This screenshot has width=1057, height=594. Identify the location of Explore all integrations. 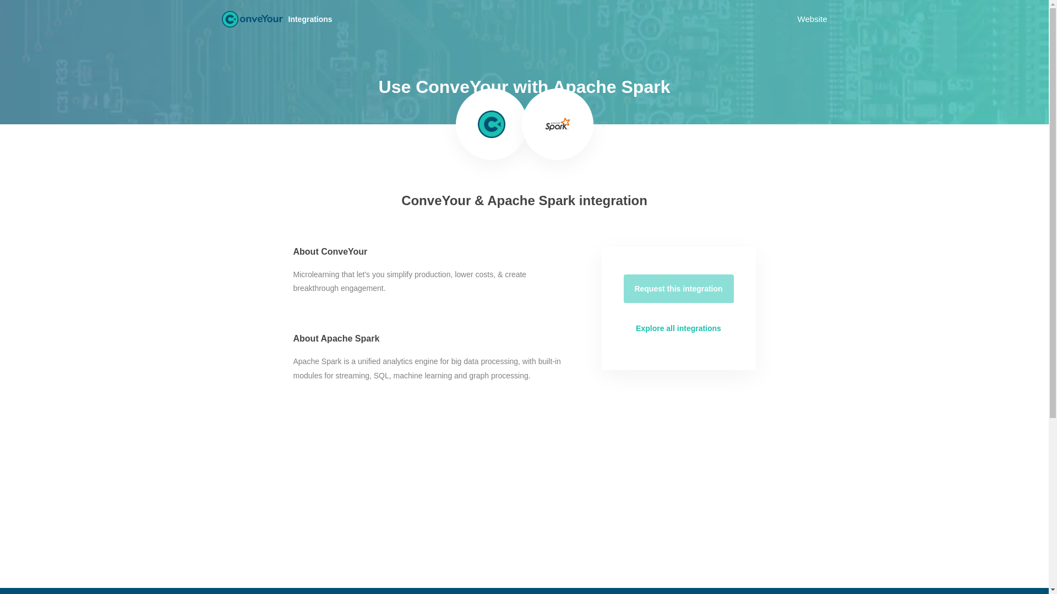
(678, 328).